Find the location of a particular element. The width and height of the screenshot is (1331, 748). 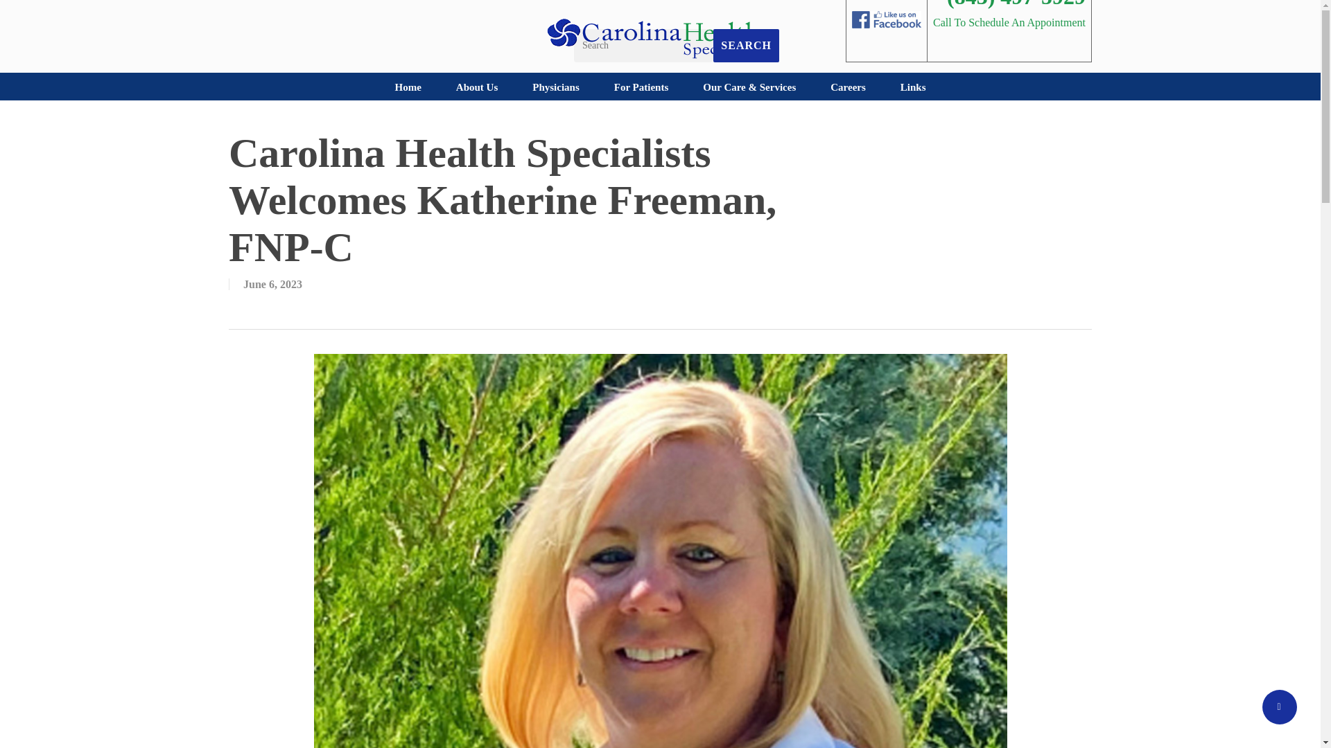

Home is located at coordinates (407, 87).